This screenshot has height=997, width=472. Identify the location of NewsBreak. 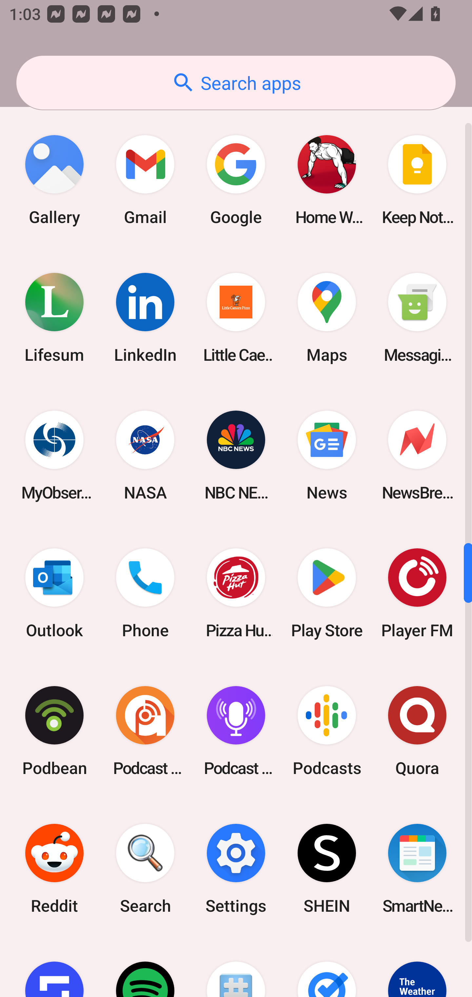
(417, 456).